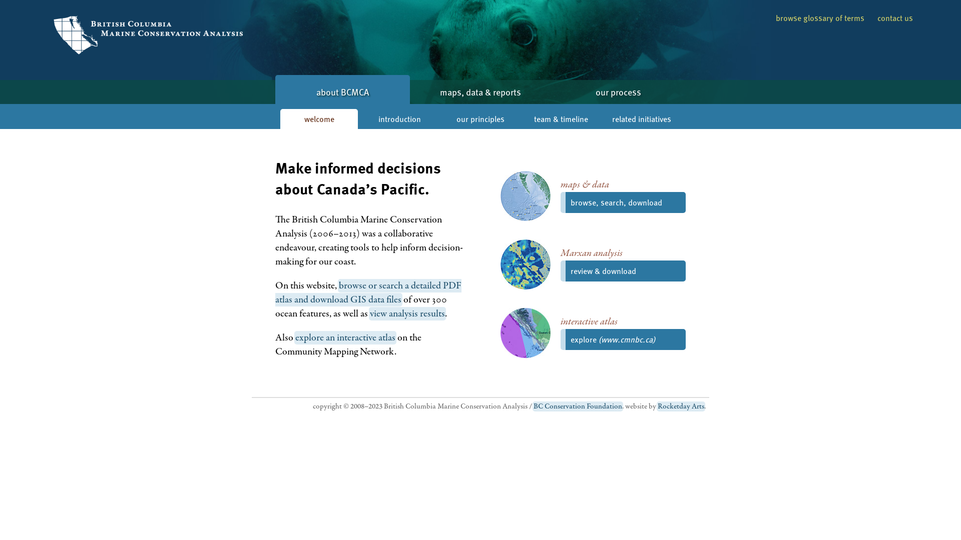 This screenshot has width=961, height=540. What do you see at coordinates (562, 119) in the screenshot?
I see `team & timeline` at bounding box center [562, 119].